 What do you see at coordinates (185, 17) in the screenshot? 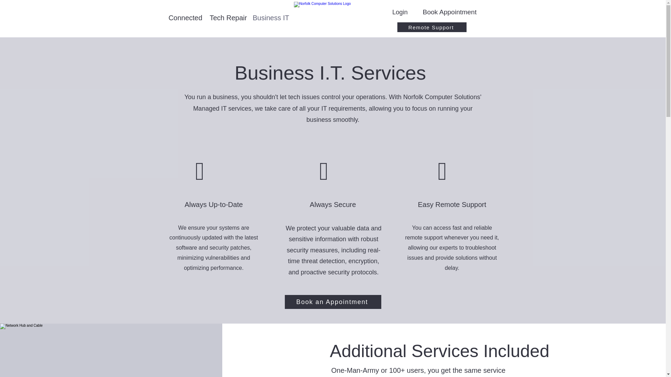
I see `Connected` at bounding box center [185, 17].